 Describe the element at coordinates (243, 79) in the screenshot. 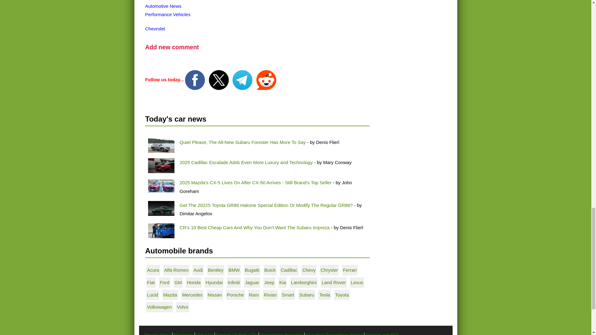

I see `Join us on Telegram!` at that location.